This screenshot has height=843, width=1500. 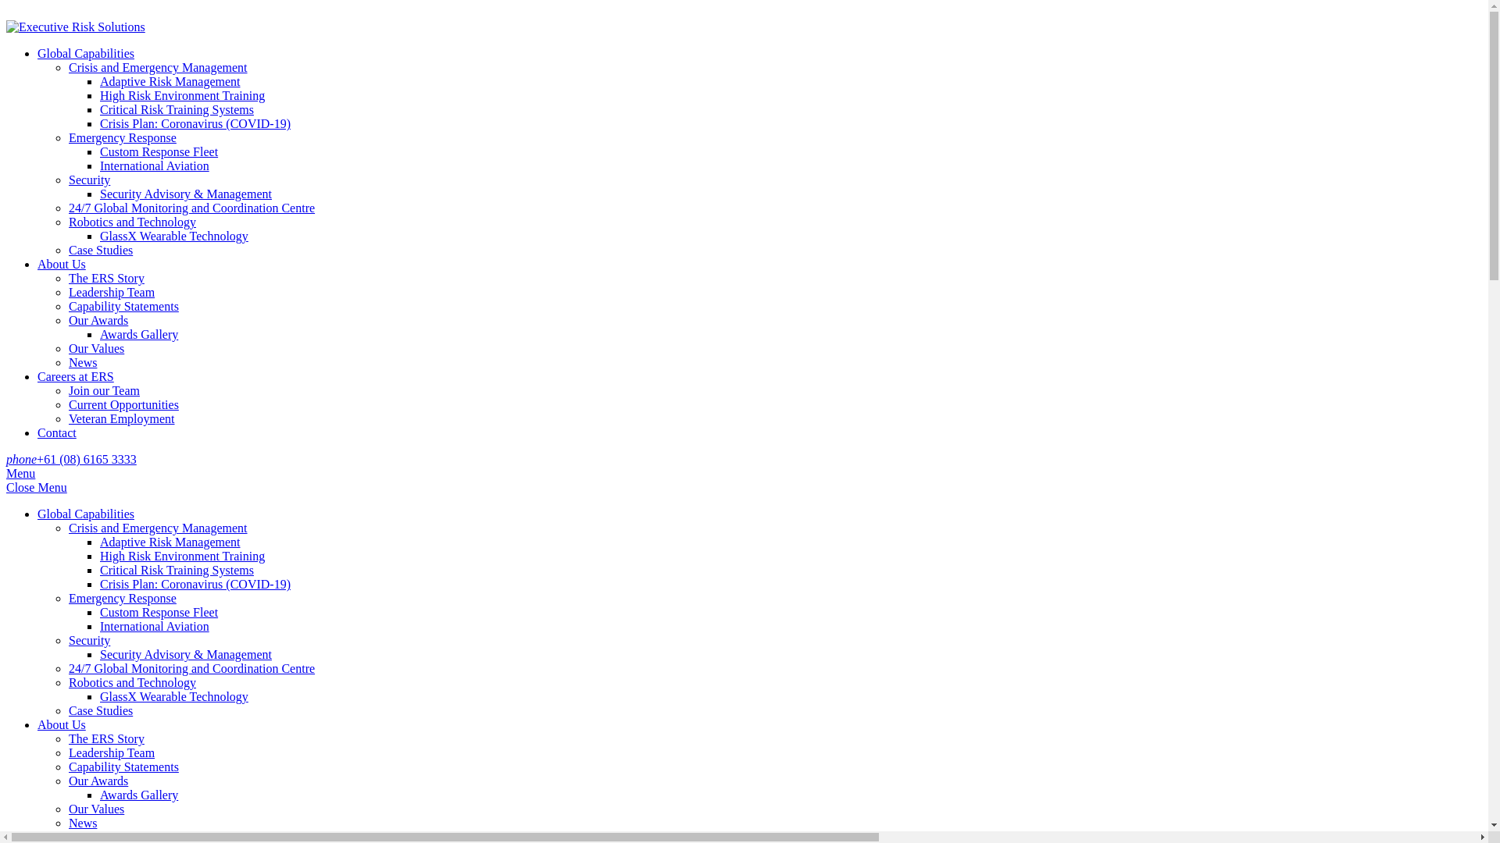 What do you see at coordinates (62, 264) in the screenshot?
I see `About Us` at bounding box center [62, 264].